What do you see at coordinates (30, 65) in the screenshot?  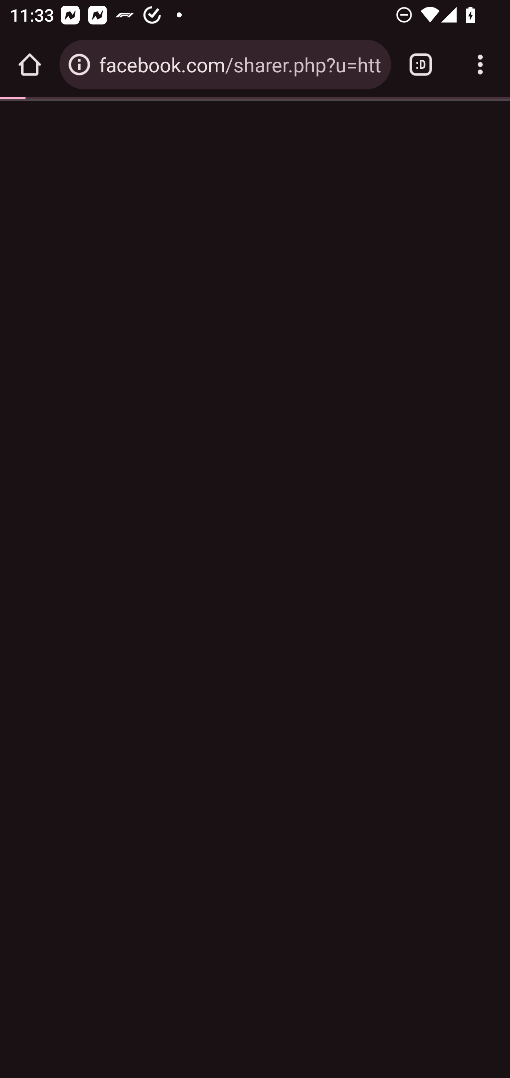 I see `Open the home page` at bounding box center [30, 65].